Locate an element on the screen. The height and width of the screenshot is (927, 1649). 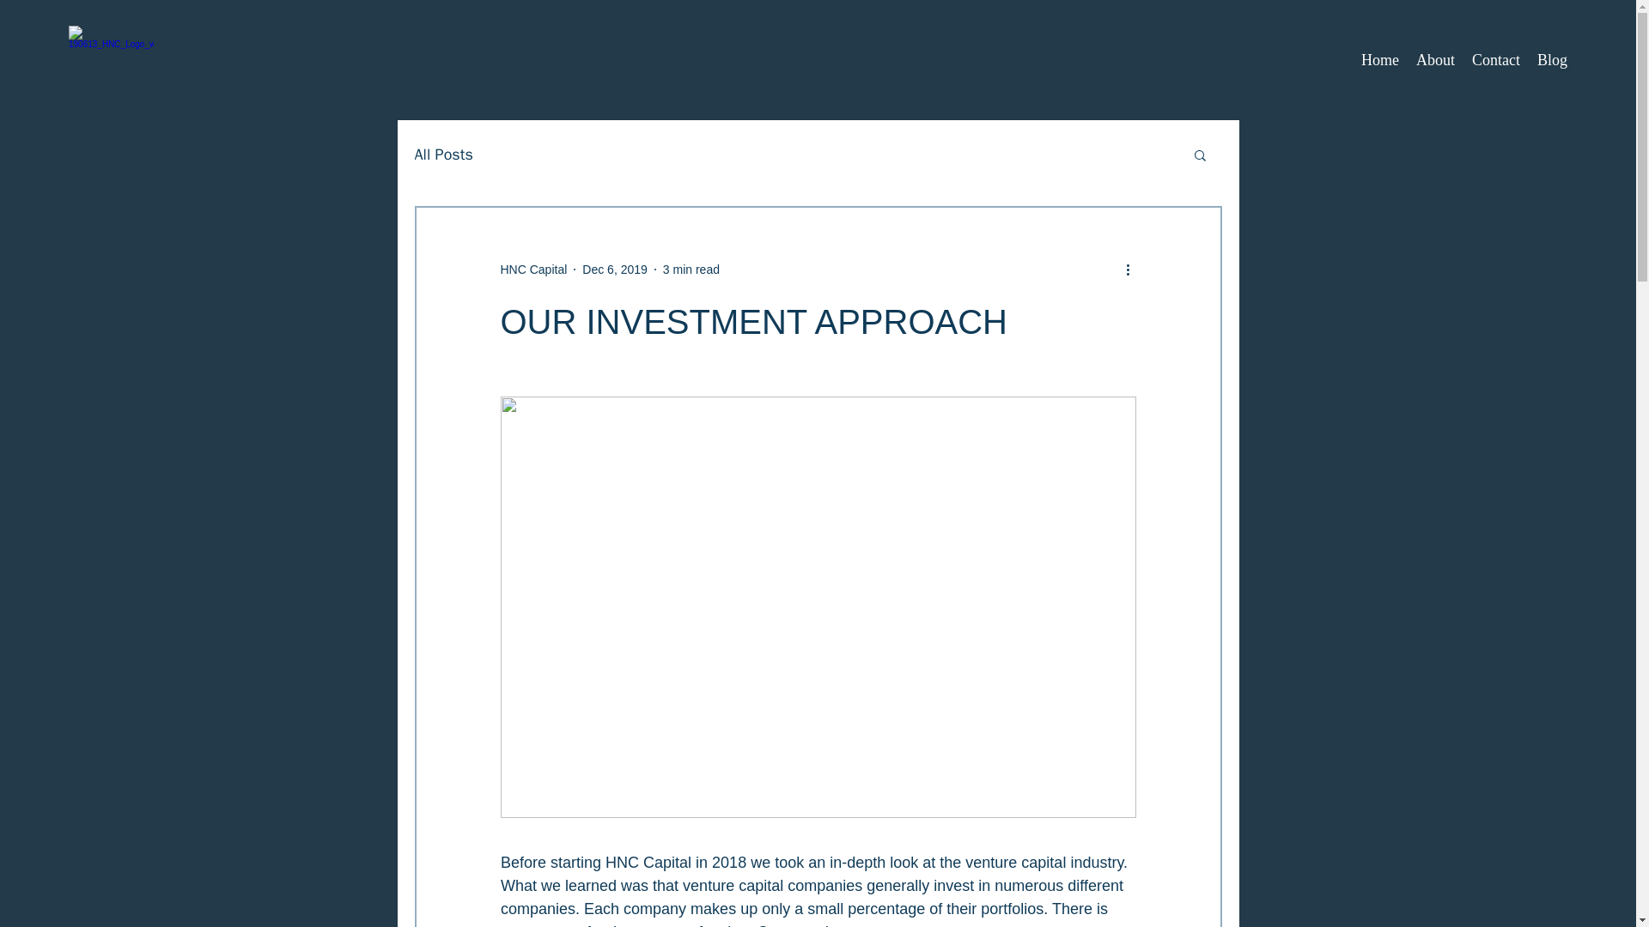
3 min read is located at coordinates (691, 269).